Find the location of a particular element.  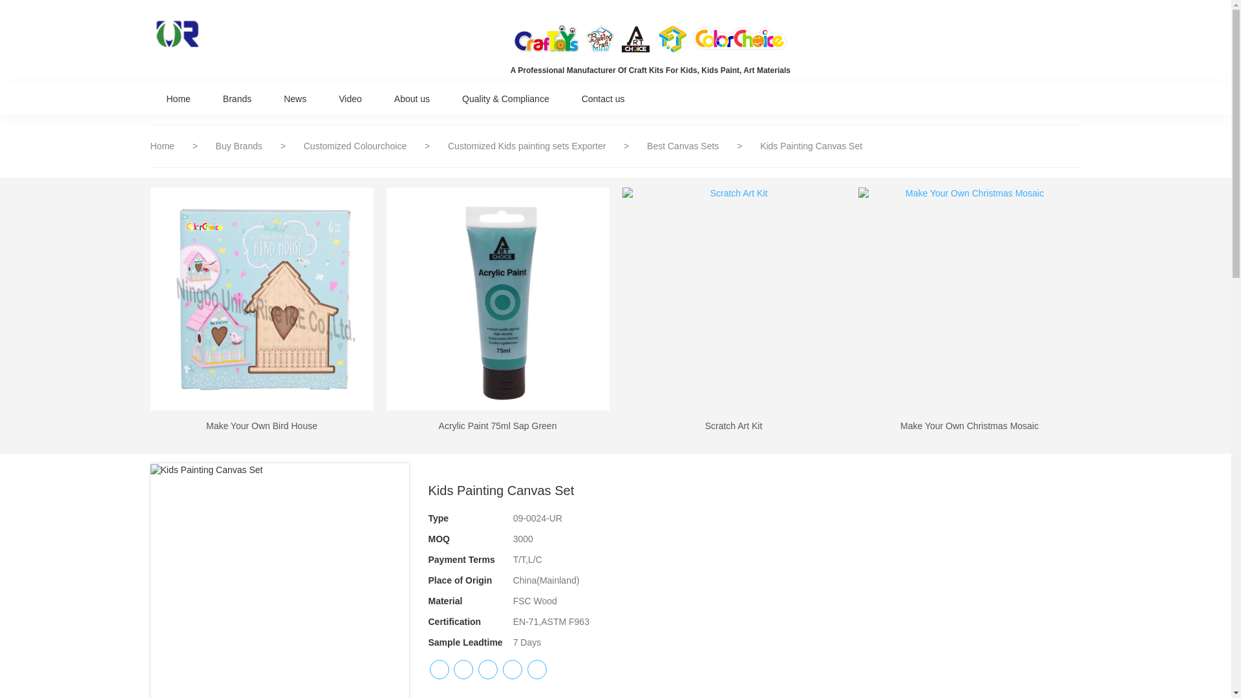

Video is located at coordinates (350, 98).